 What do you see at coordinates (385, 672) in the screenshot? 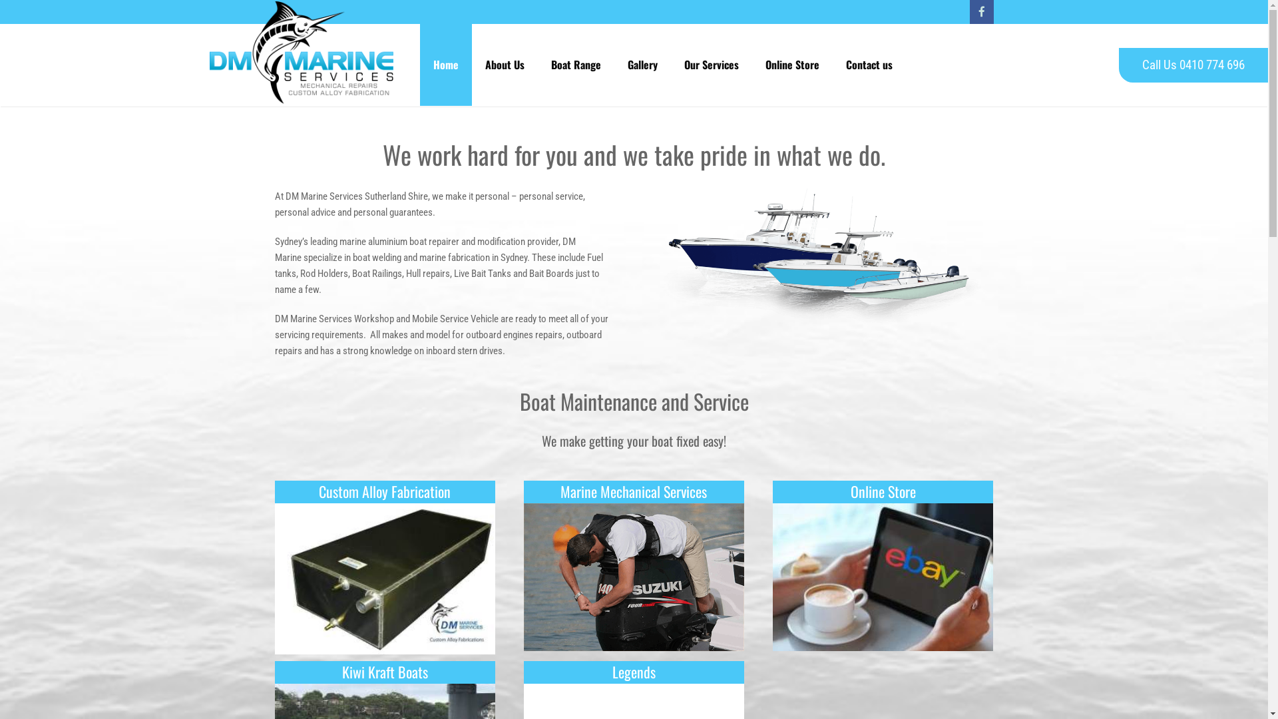
I see `Kiwi Kraft Boats` at bounding box center [385, 672].